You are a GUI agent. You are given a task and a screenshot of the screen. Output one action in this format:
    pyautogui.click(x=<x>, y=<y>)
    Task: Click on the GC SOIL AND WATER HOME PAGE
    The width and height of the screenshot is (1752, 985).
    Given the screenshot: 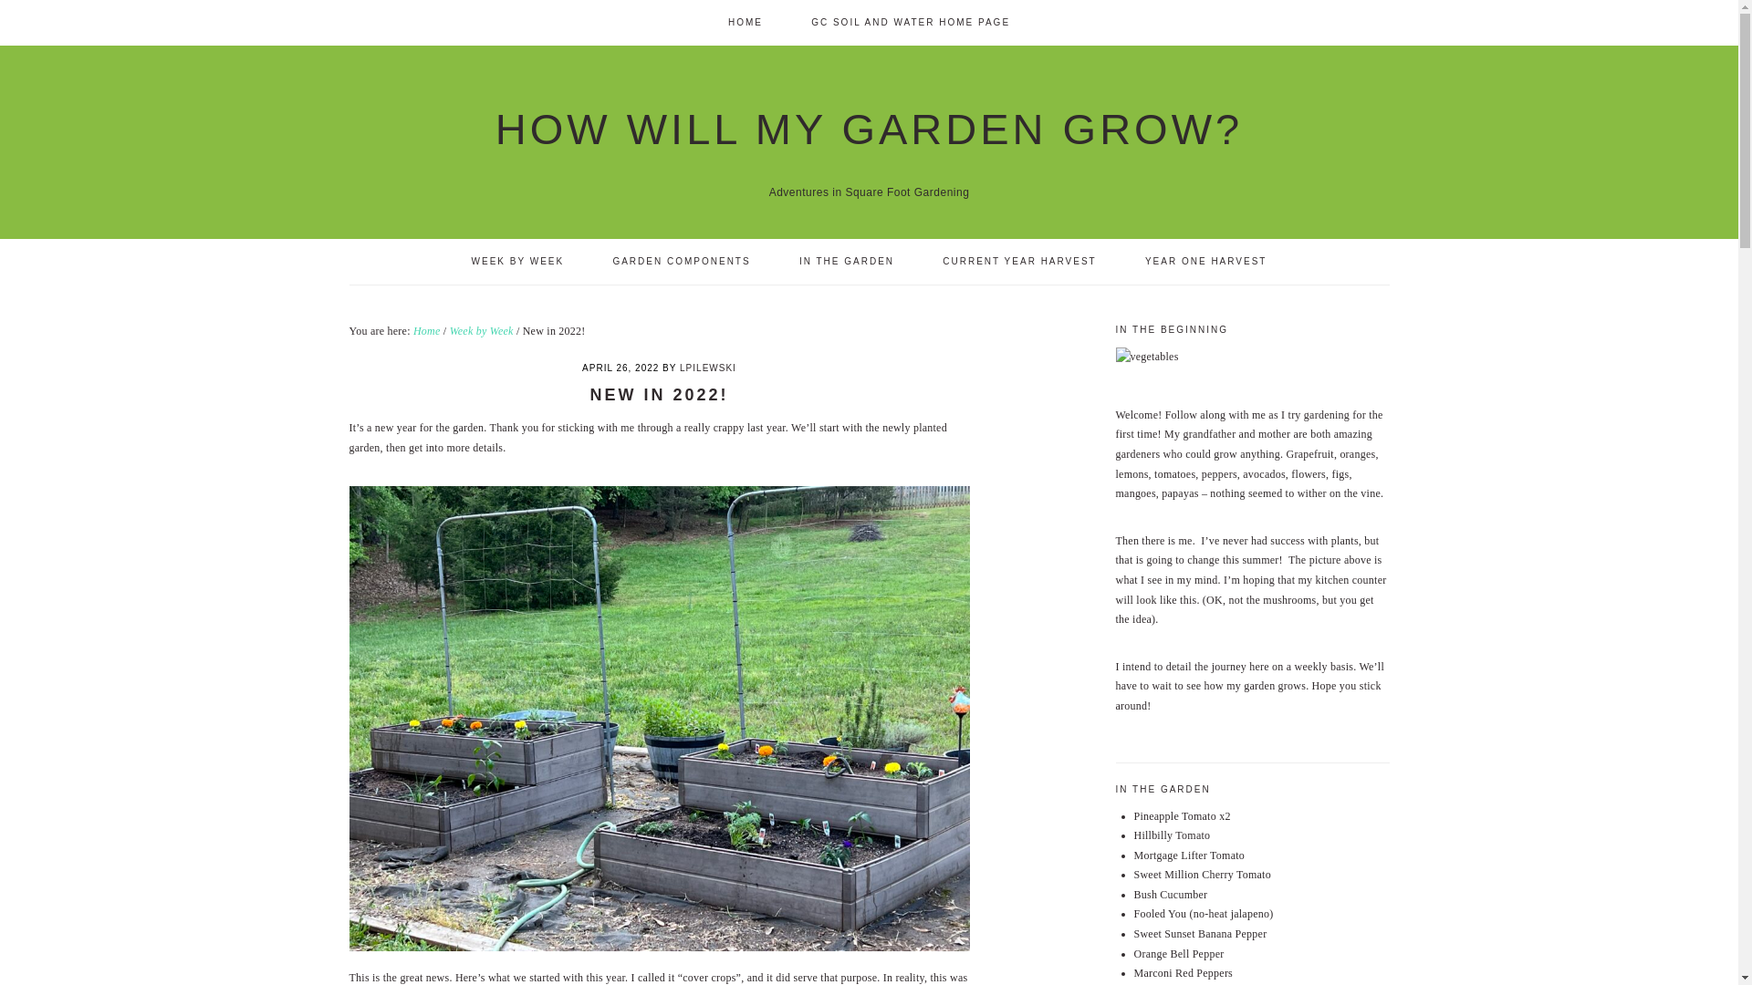 What is the action you would take?
    pyautogui.click(x=911, y=22)
    